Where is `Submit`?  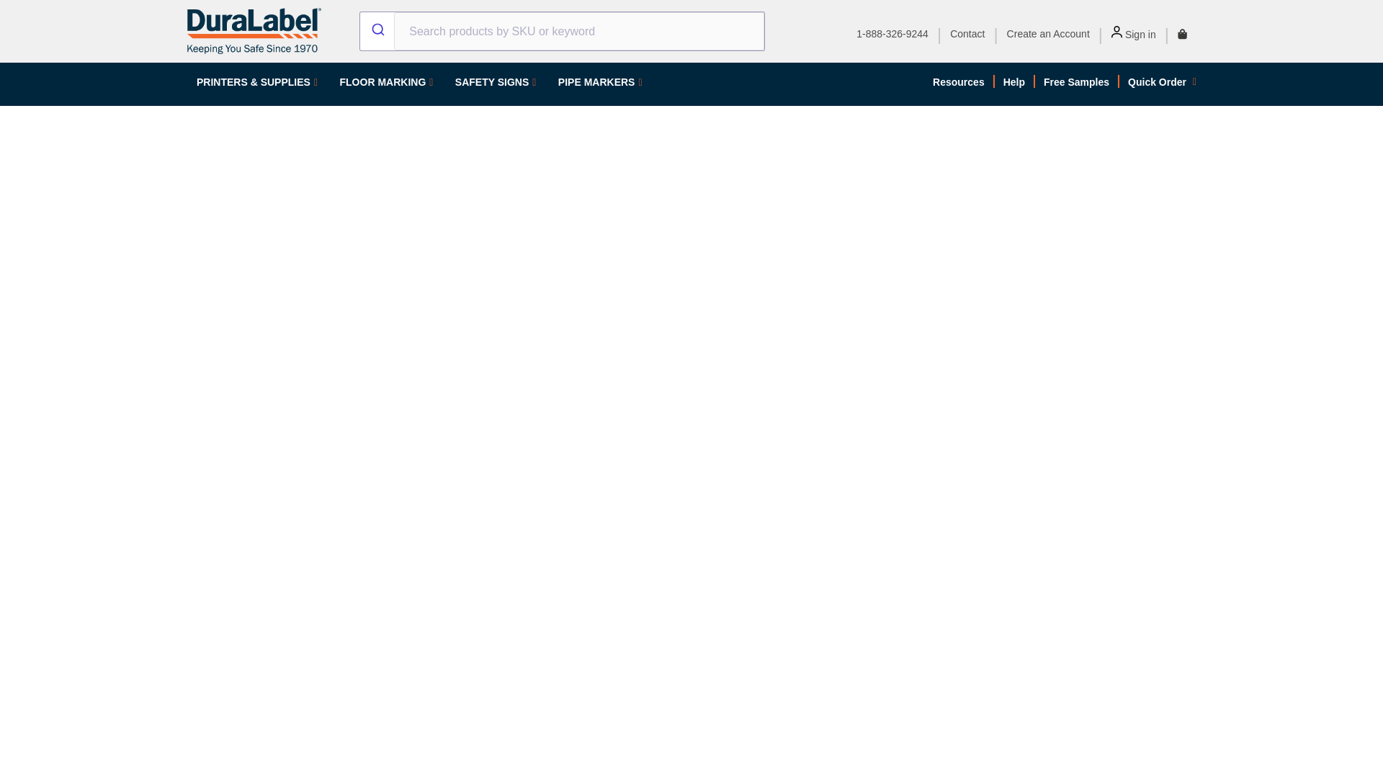
Submit is located at coordinates (377, 31).